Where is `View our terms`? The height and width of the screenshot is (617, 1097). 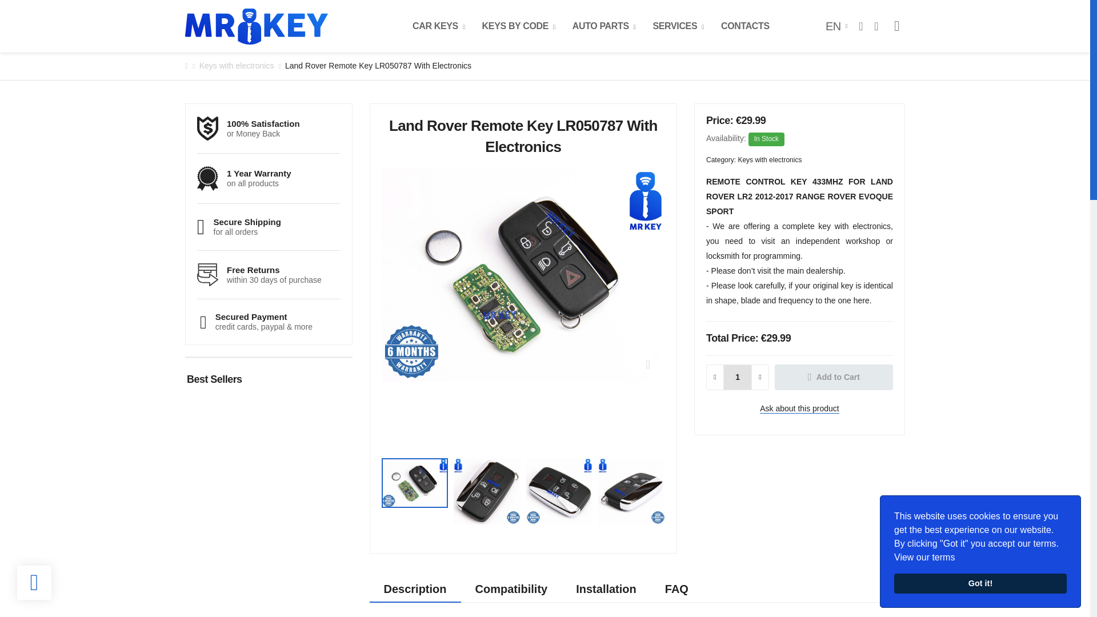 View our terms is located at coordinates (924, 558).